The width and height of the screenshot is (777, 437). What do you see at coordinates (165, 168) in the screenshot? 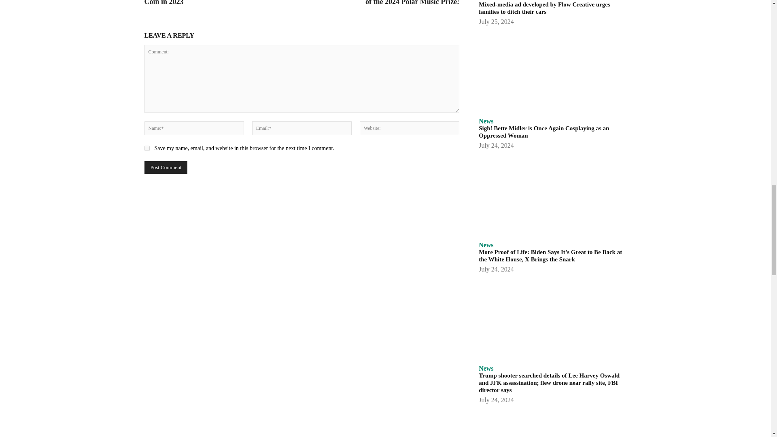
I see `Post Comment` at bounding box center [165, 168].